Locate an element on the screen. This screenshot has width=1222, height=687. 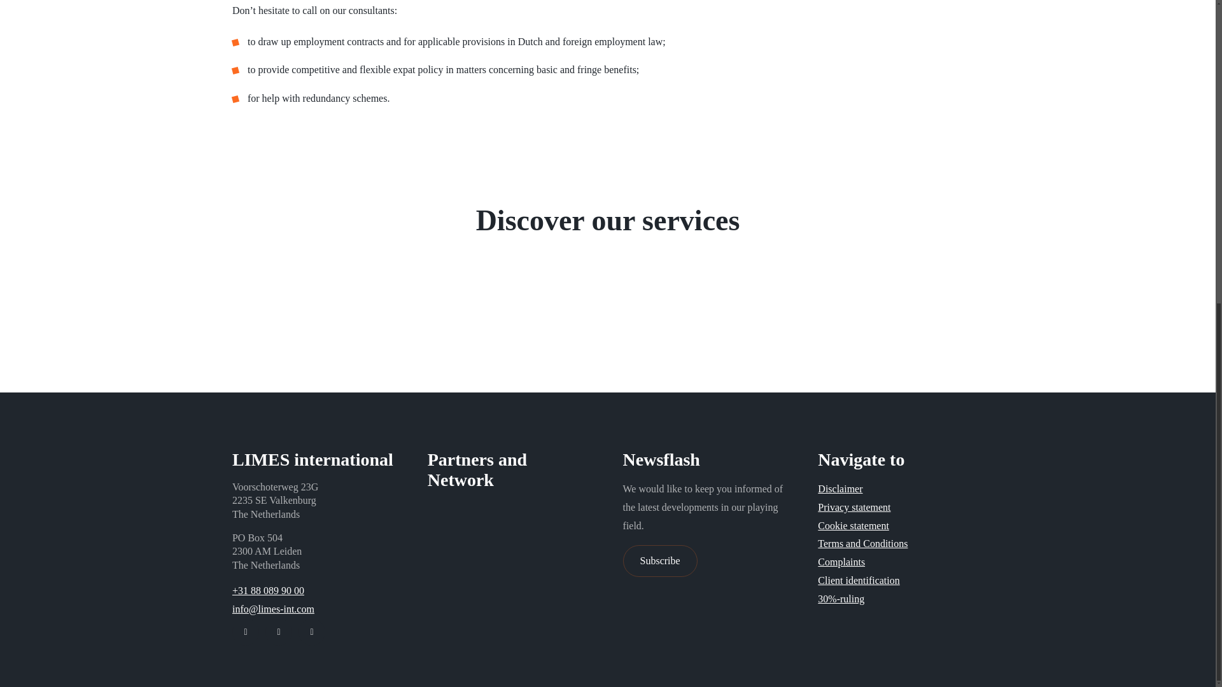
Email is located at coordinates (311, 632).